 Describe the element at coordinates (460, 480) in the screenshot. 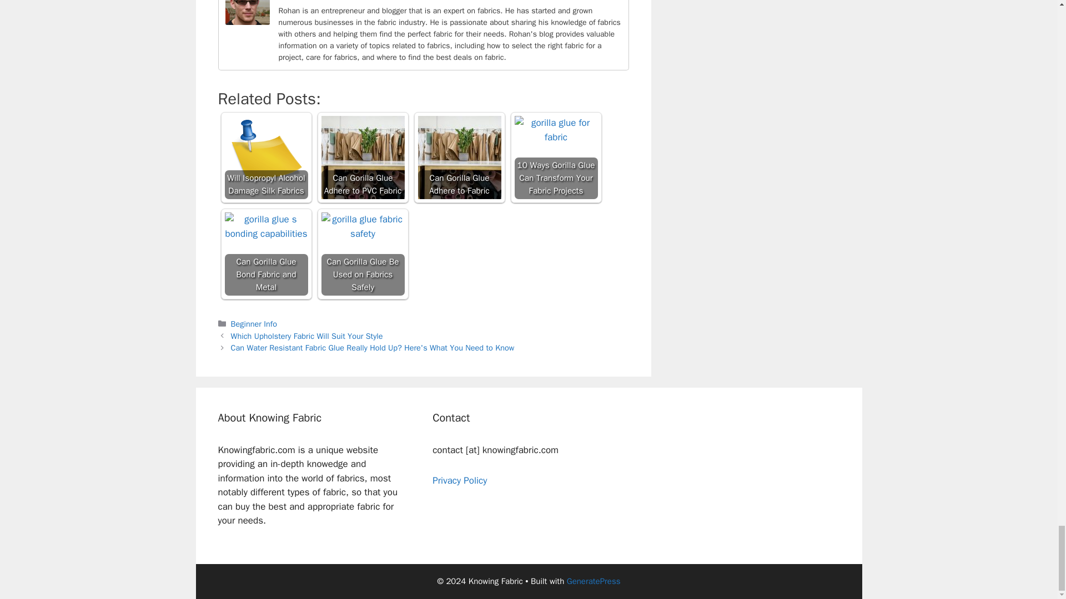

I see `Privacy Policy` at that location.